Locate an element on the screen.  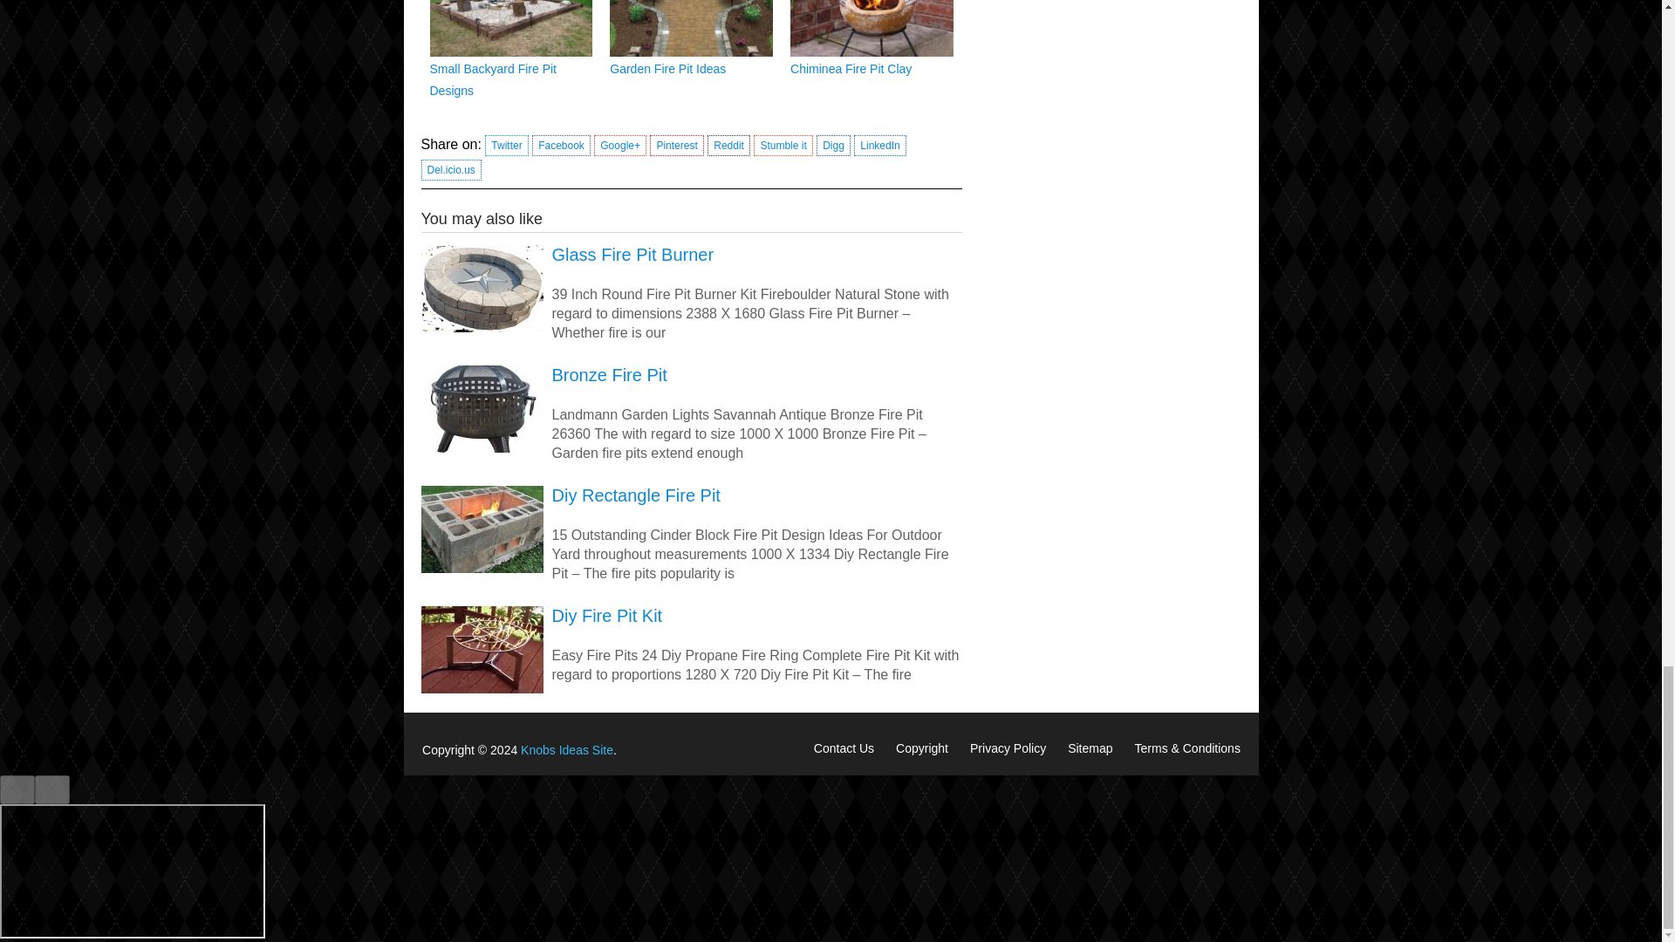
Bronze Fire Pit is located at coordinates (691, 374).